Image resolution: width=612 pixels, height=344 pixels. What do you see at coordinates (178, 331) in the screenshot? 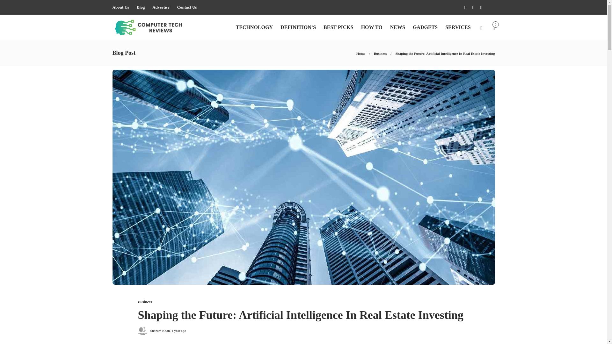
I see `1 year ago` at bounding box center [178, 331].